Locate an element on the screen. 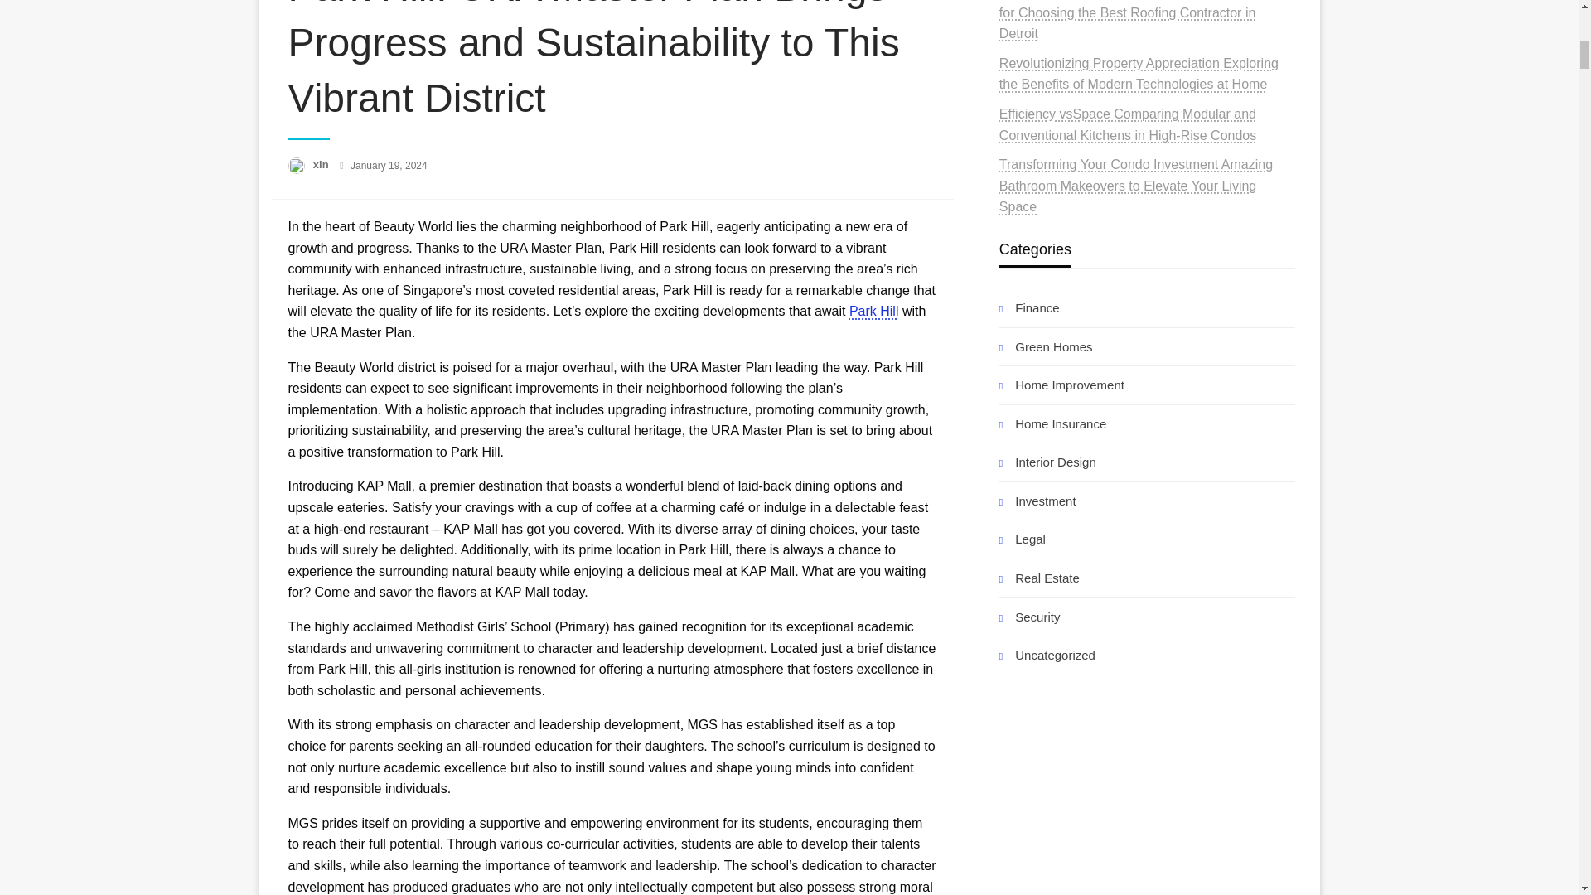 This screenshot has height=895, width=1591. Park Hill is located at coordinates (873, 312).